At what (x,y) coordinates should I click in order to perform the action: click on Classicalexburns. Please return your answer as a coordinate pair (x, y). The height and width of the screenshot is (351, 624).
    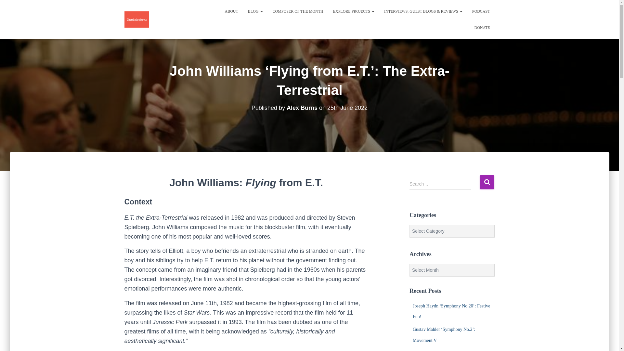
    Looking at the image, I should click on (136, 19).